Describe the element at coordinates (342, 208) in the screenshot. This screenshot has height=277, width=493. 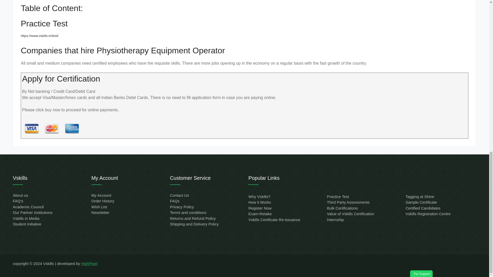
I see `Bulk Certifications for institutes and companies` at that location.